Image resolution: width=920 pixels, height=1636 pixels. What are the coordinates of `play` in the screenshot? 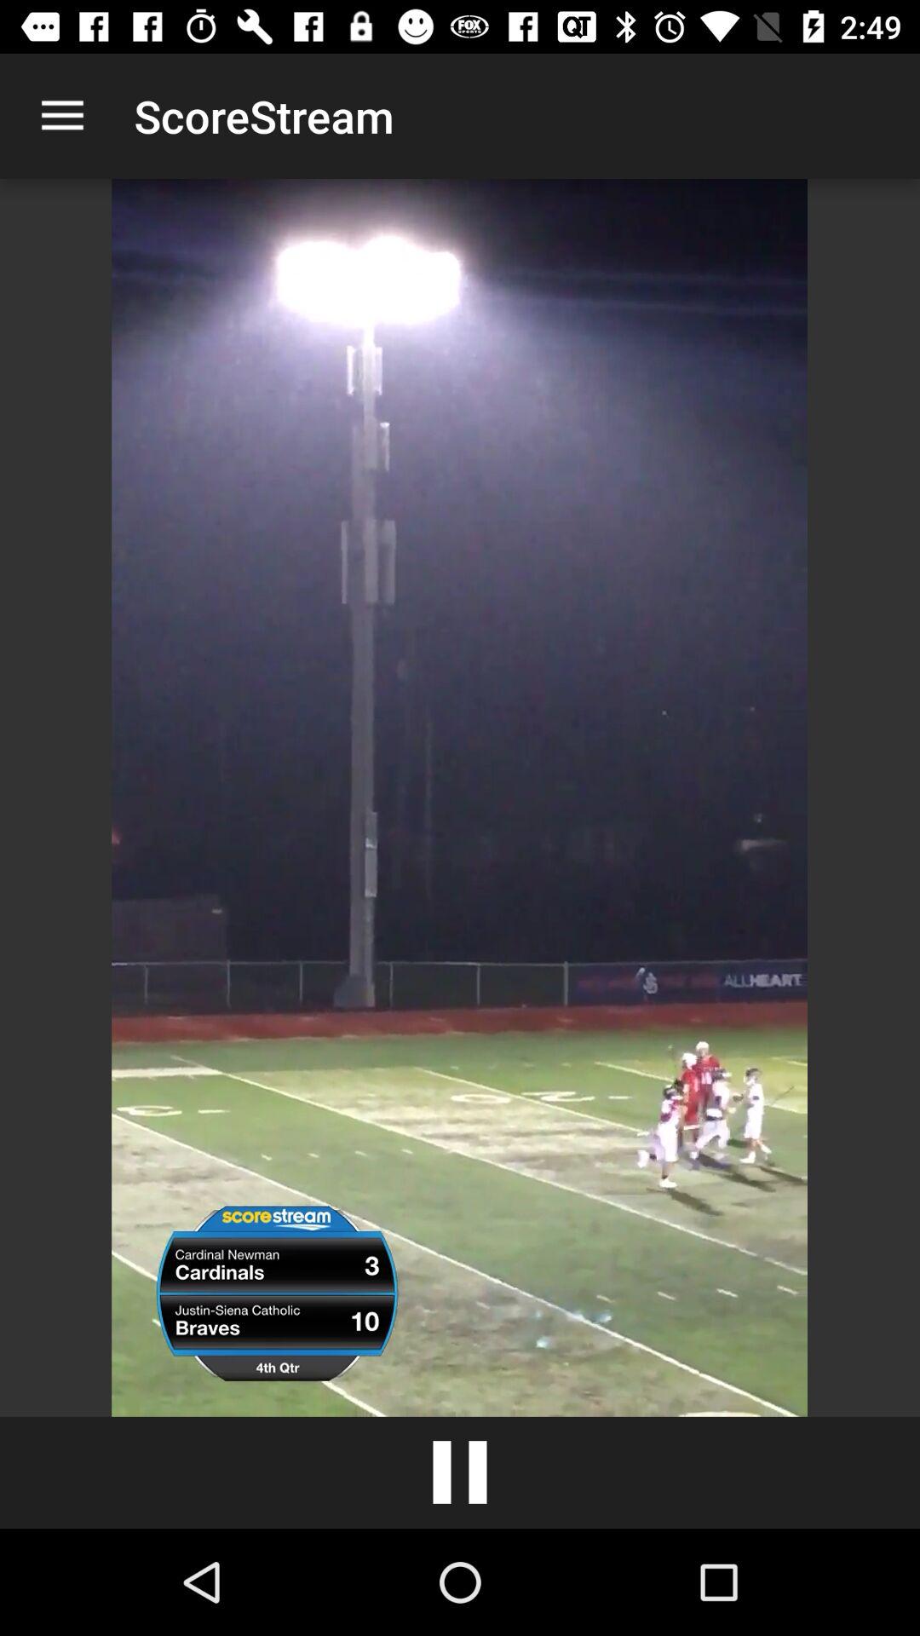 It's located at (460, 1472).